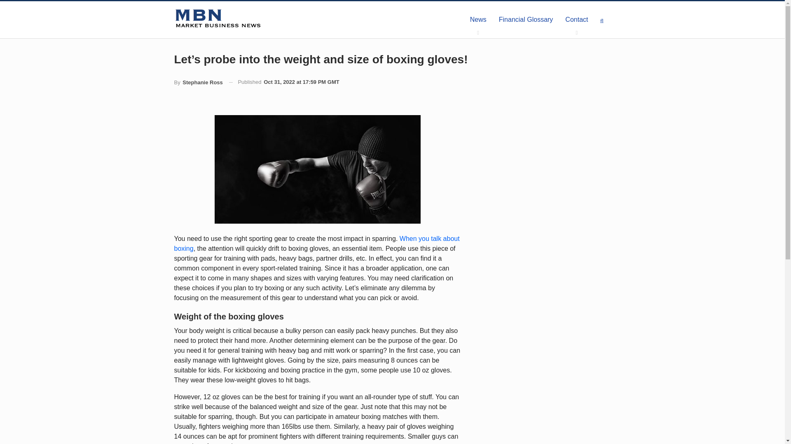  Describe the element at coordinates (198, 82) in the screenshot. I see `By Stephanie Ross` at that location.